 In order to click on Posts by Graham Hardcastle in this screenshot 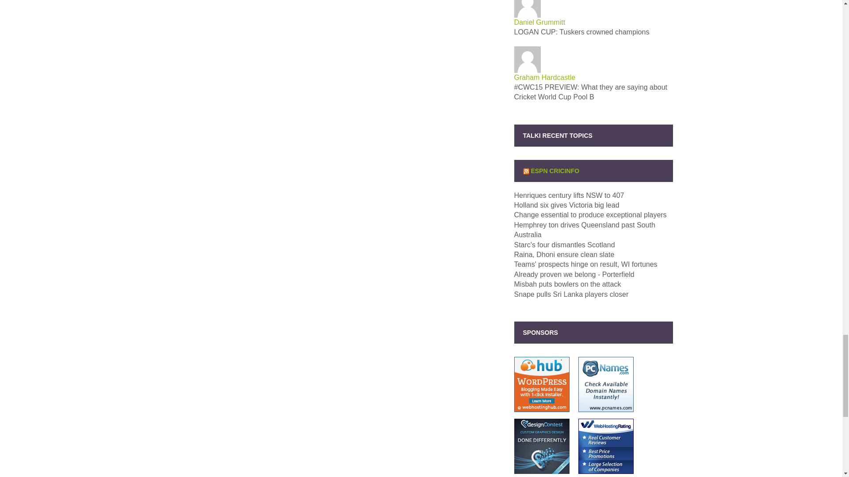, I will do `click(544, 77)`.